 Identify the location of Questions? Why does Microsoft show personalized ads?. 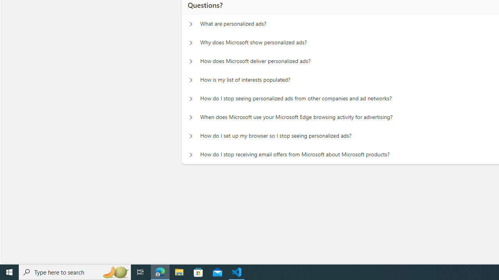
(191, 43).